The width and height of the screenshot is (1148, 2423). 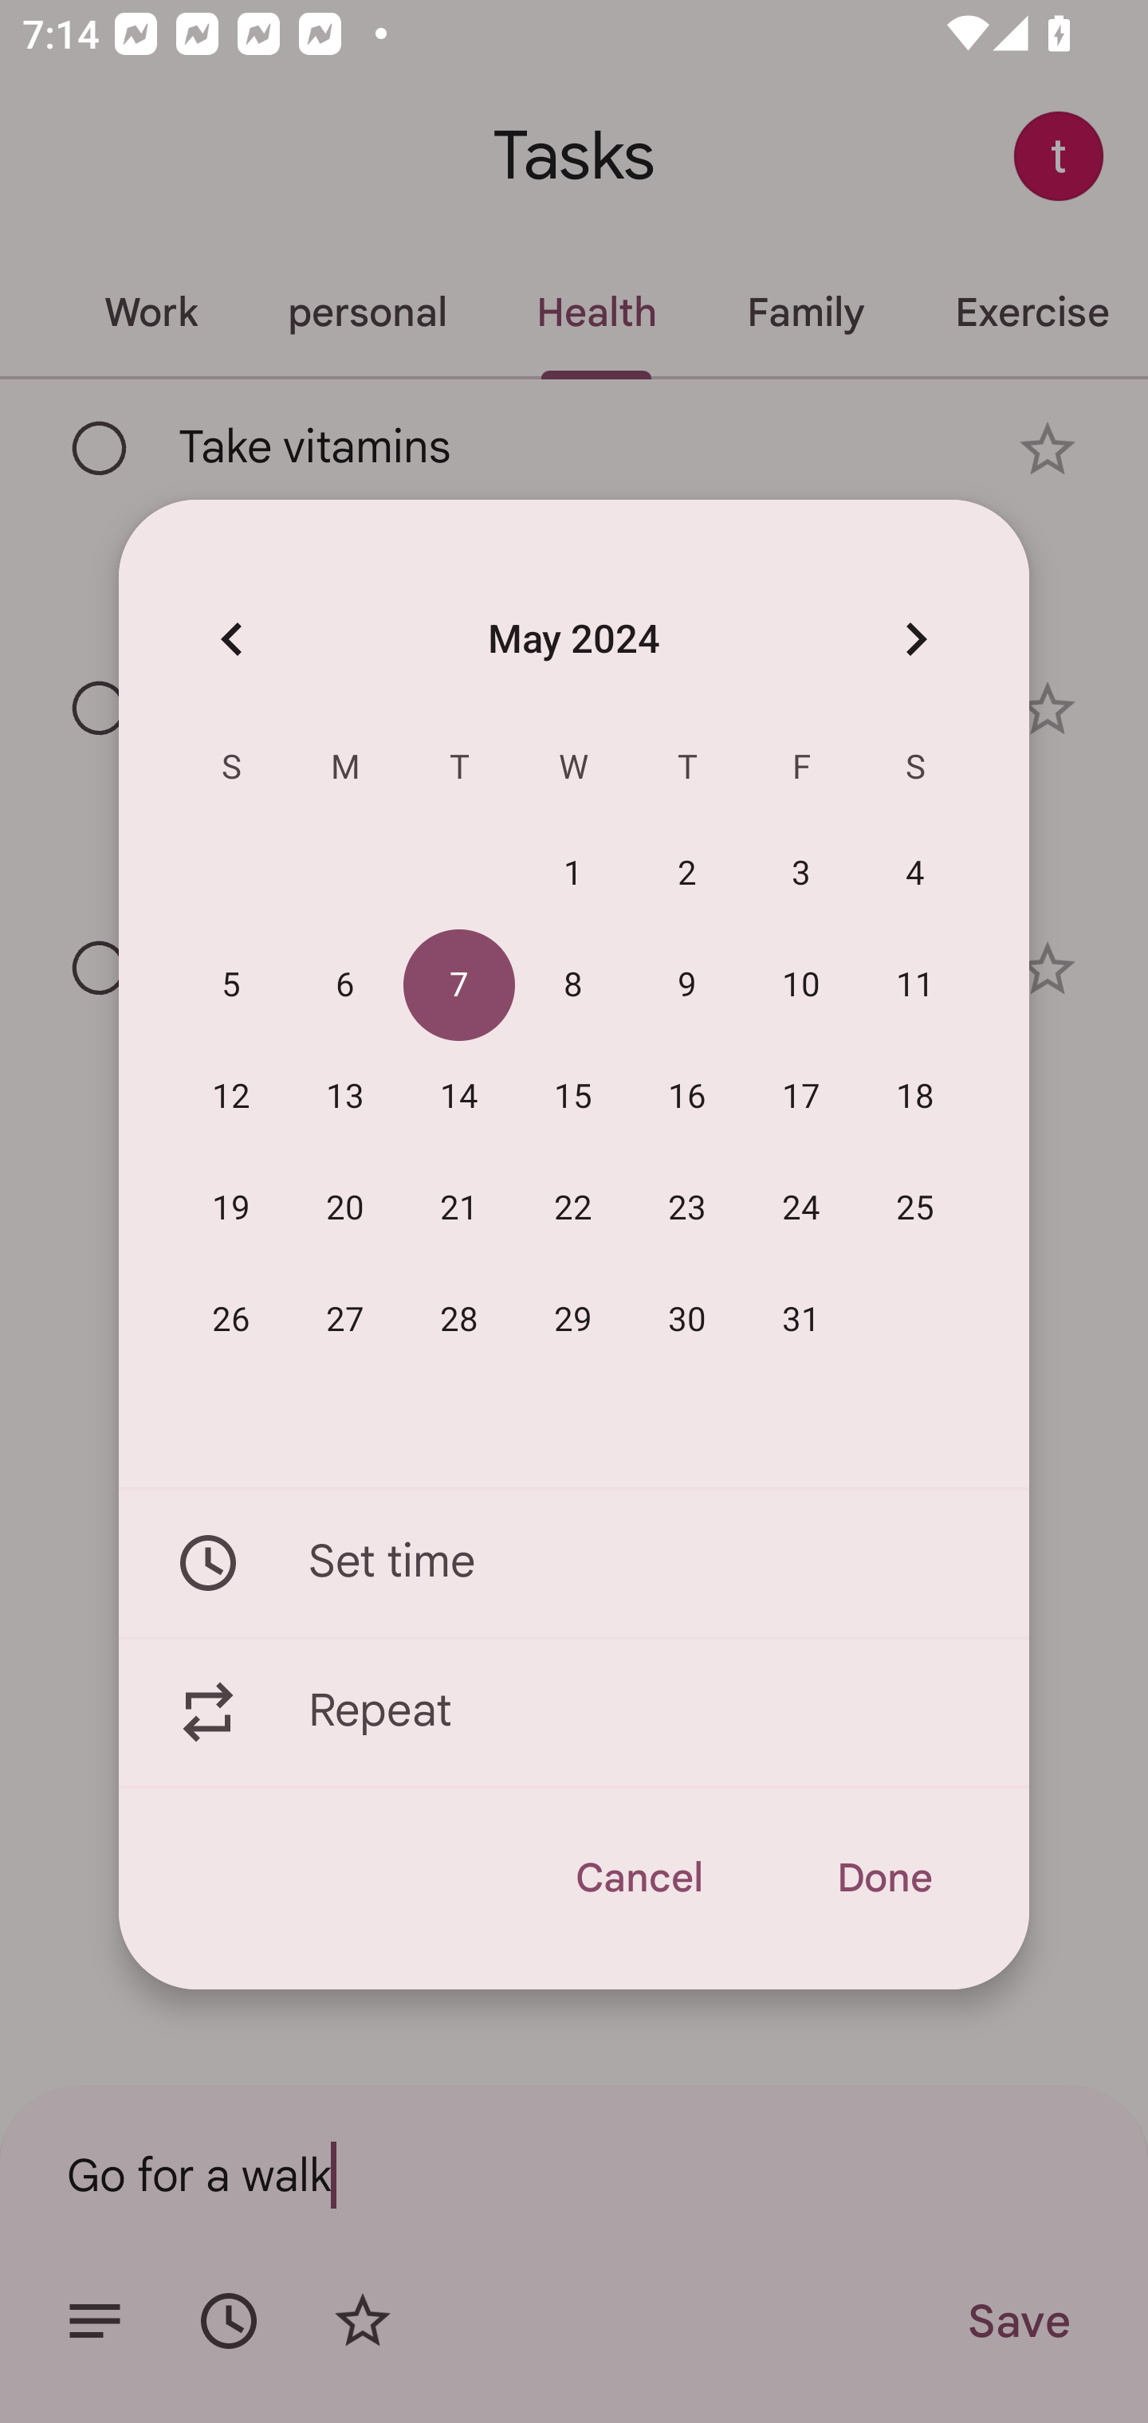 What do you see at coordinates (915, 874) in the screenshot?
I see `4 04 May 2024` at bounding box center [915, 874].